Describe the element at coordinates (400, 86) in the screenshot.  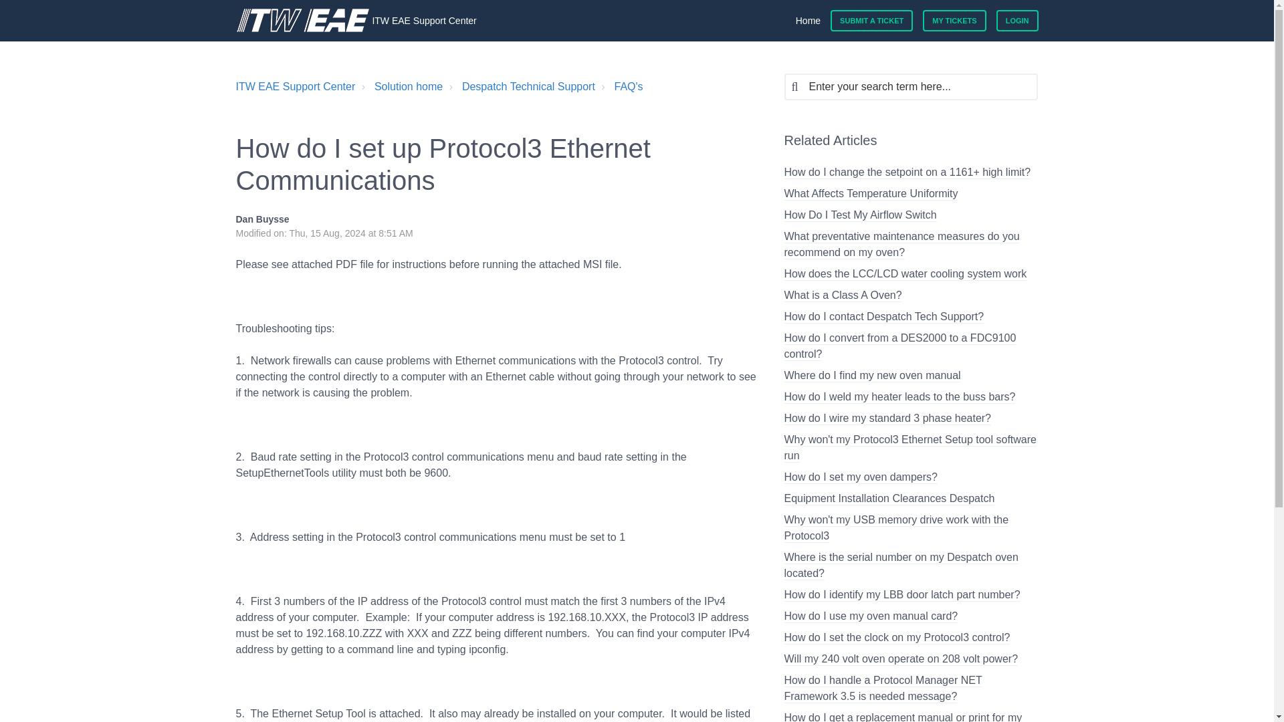
I see `Solution home` at that location.